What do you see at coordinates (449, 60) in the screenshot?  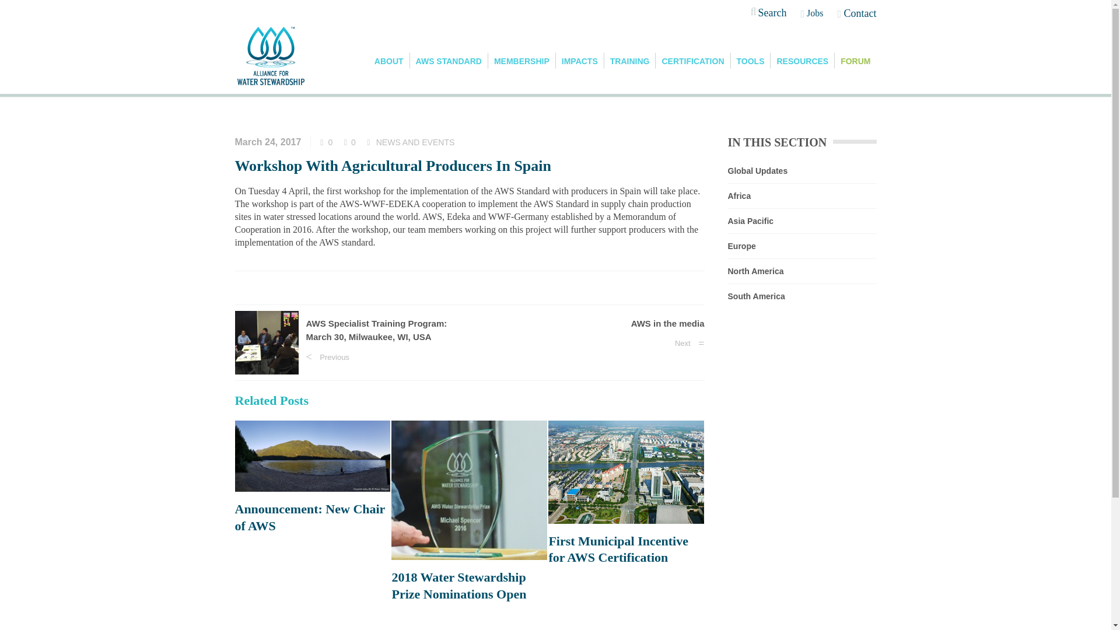 I see `AWS STANDARD` at bounding box center [449, 60].